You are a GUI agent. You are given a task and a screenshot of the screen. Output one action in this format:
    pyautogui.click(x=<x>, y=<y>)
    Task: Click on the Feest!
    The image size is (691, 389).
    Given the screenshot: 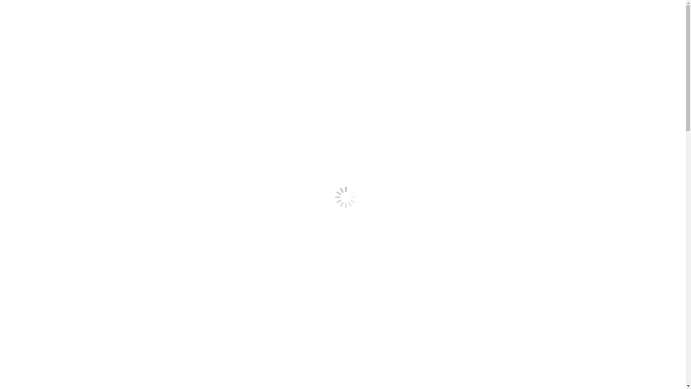 What is the action you would take?
    pyautogui.click(x=10, y=339)
    